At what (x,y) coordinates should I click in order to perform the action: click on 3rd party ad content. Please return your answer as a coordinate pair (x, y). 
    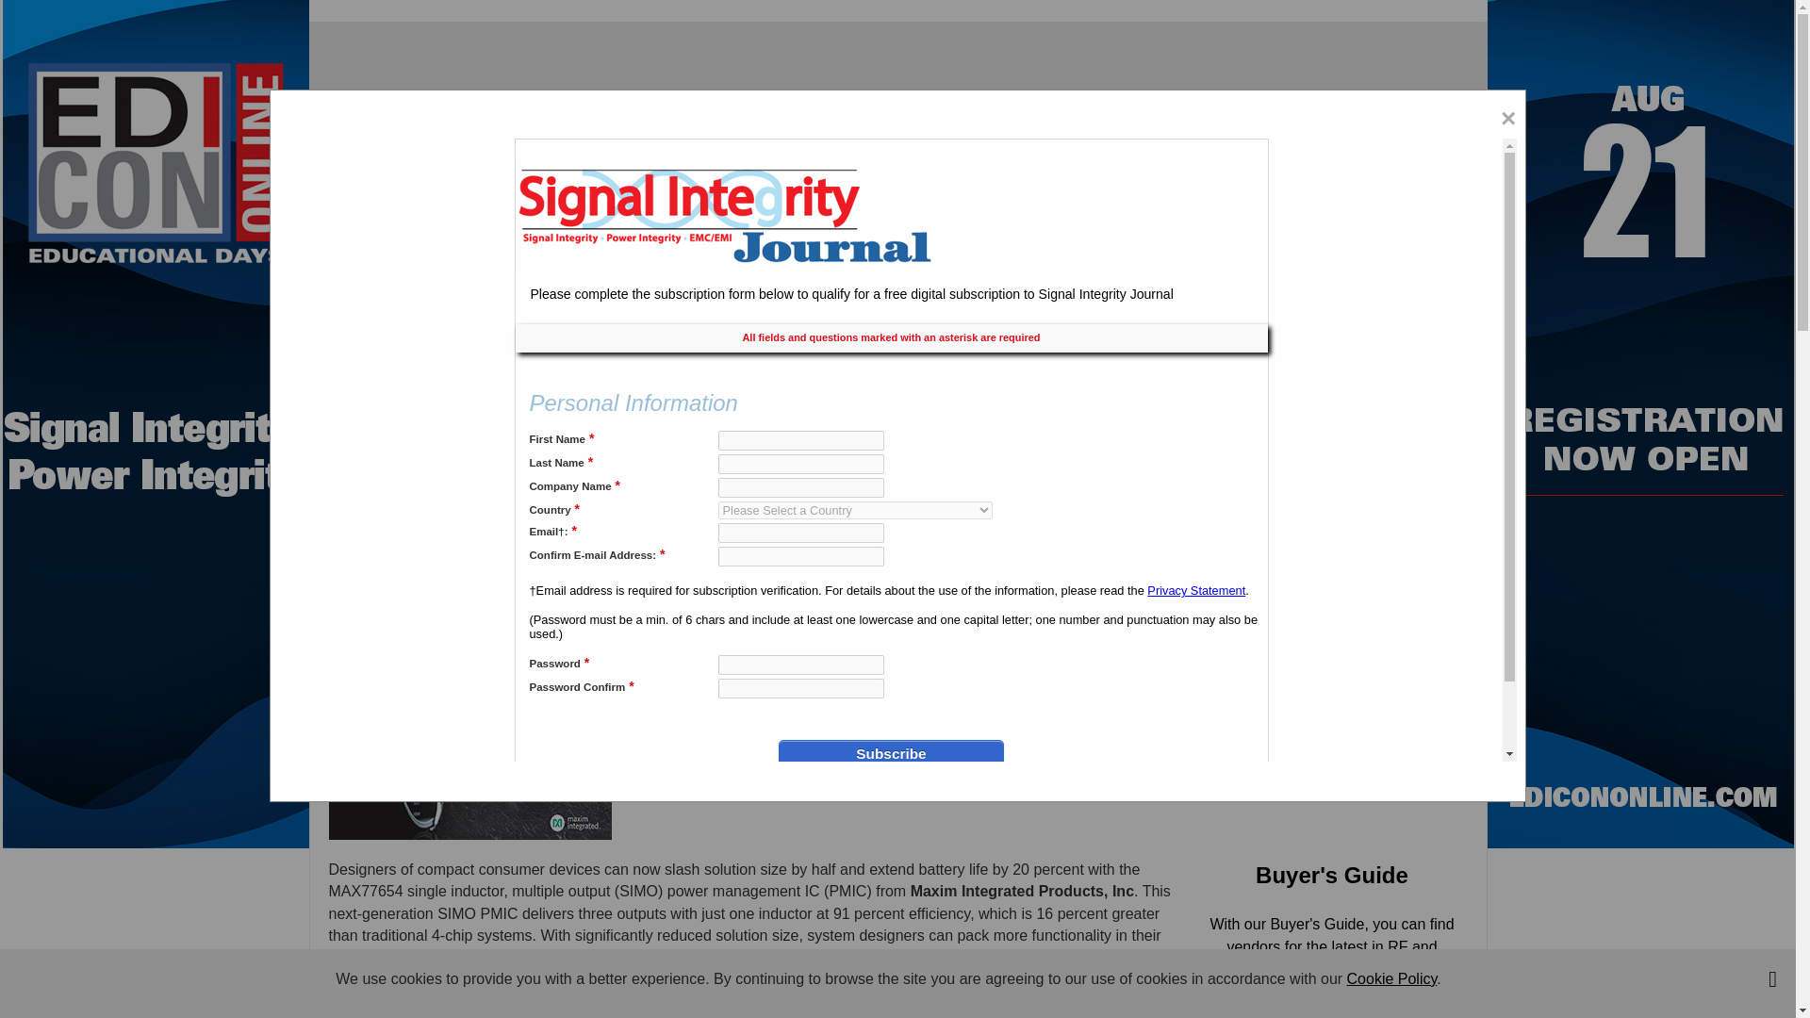
    Looking at the image, I should click on (897, 83).